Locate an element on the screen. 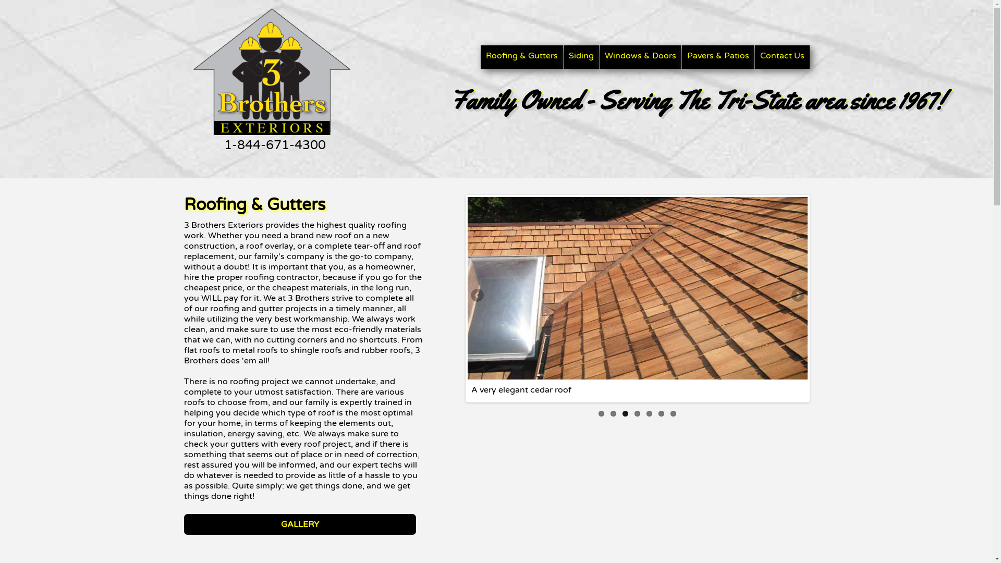 The width and height of the screenshot is (1001, 563). Roofing & Gutters is located at coordinates (522, 57).